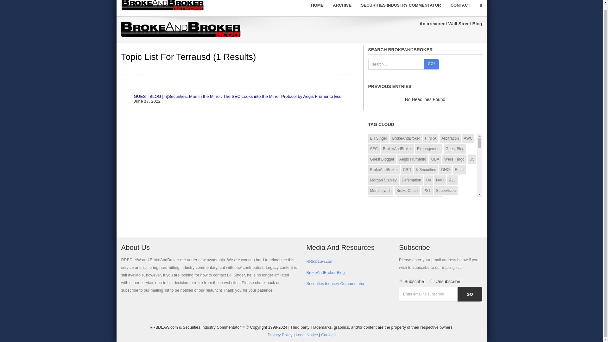 Image resolution: width=608 pixels, height=342 pixels. I want to click on BrokerCheck, so click(407, 191).